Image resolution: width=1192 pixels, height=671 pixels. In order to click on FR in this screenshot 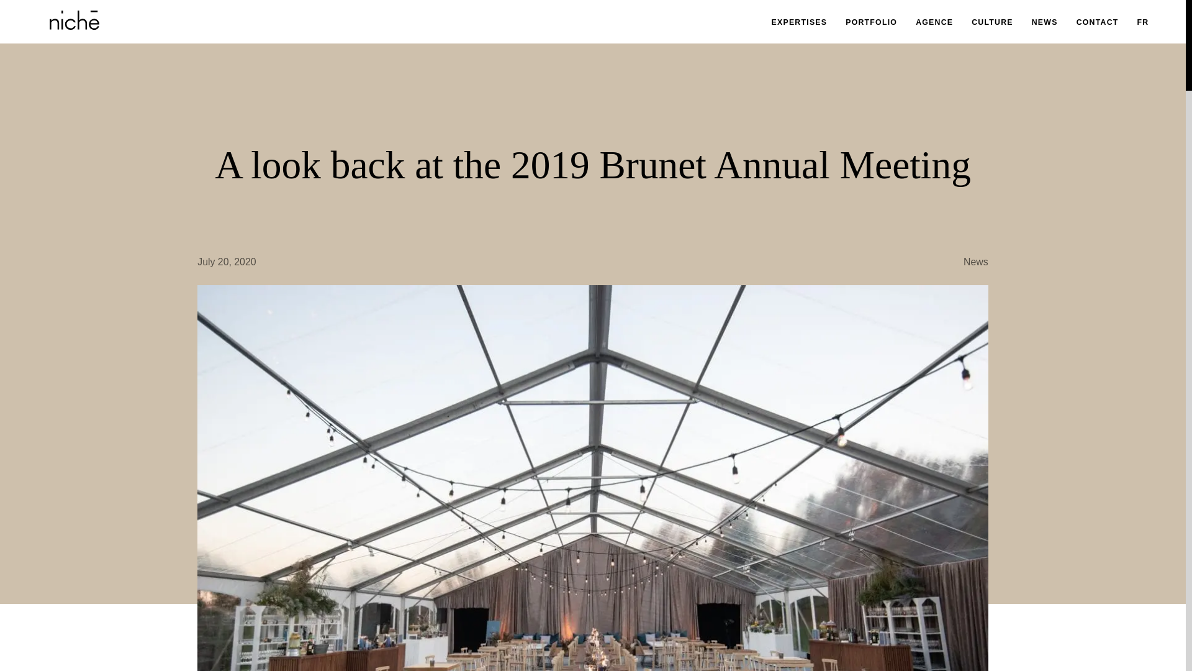, I will do `click(1142, 23)`.